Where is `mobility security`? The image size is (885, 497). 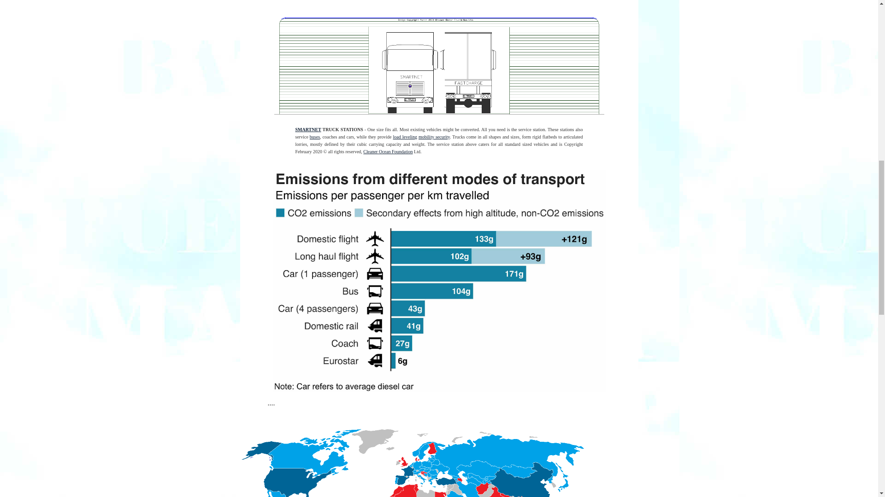 mobility security is located at coordinates (434, 137).